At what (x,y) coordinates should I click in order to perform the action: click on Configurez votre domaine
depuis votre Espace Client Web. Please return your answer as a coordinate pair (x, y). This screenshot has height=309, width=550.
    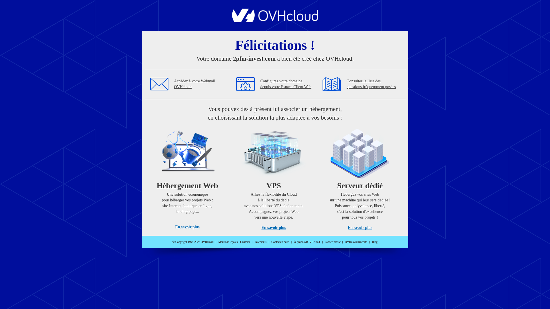
    Looking at the image, I should click on (286, 84).